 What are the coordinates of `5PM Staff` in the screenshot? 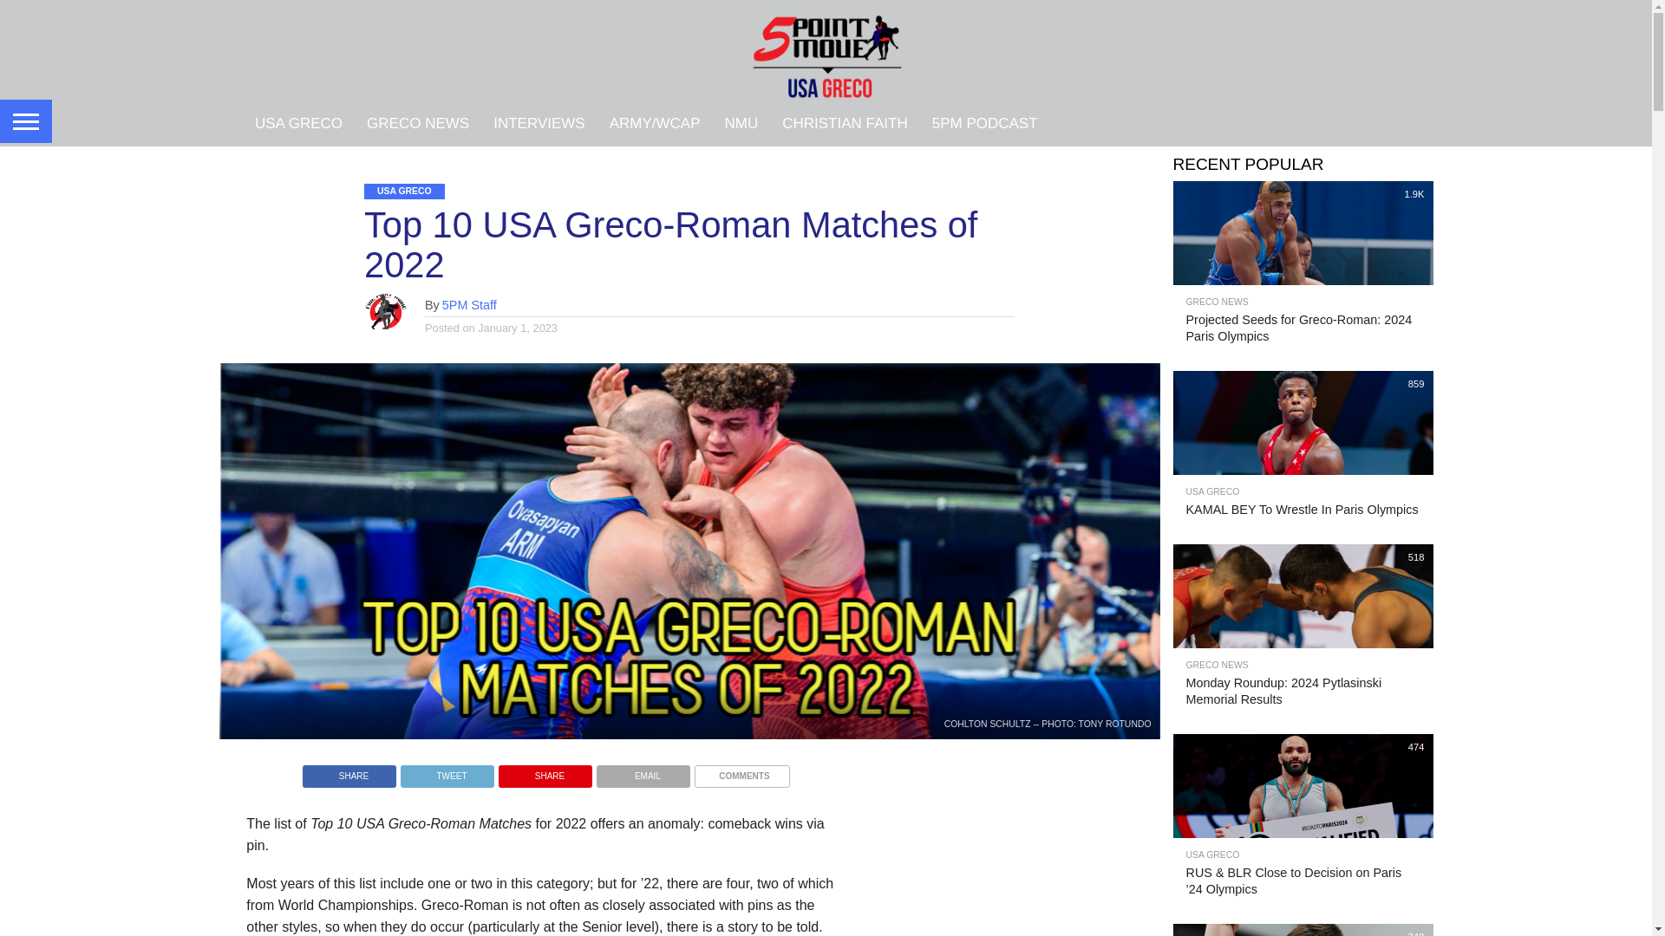 It's located at (469, 305).